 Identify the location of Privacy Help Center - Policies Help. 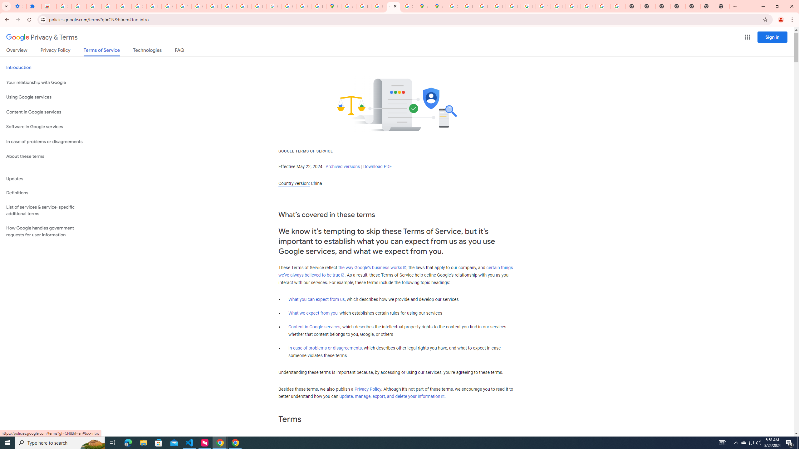
(483, 6).